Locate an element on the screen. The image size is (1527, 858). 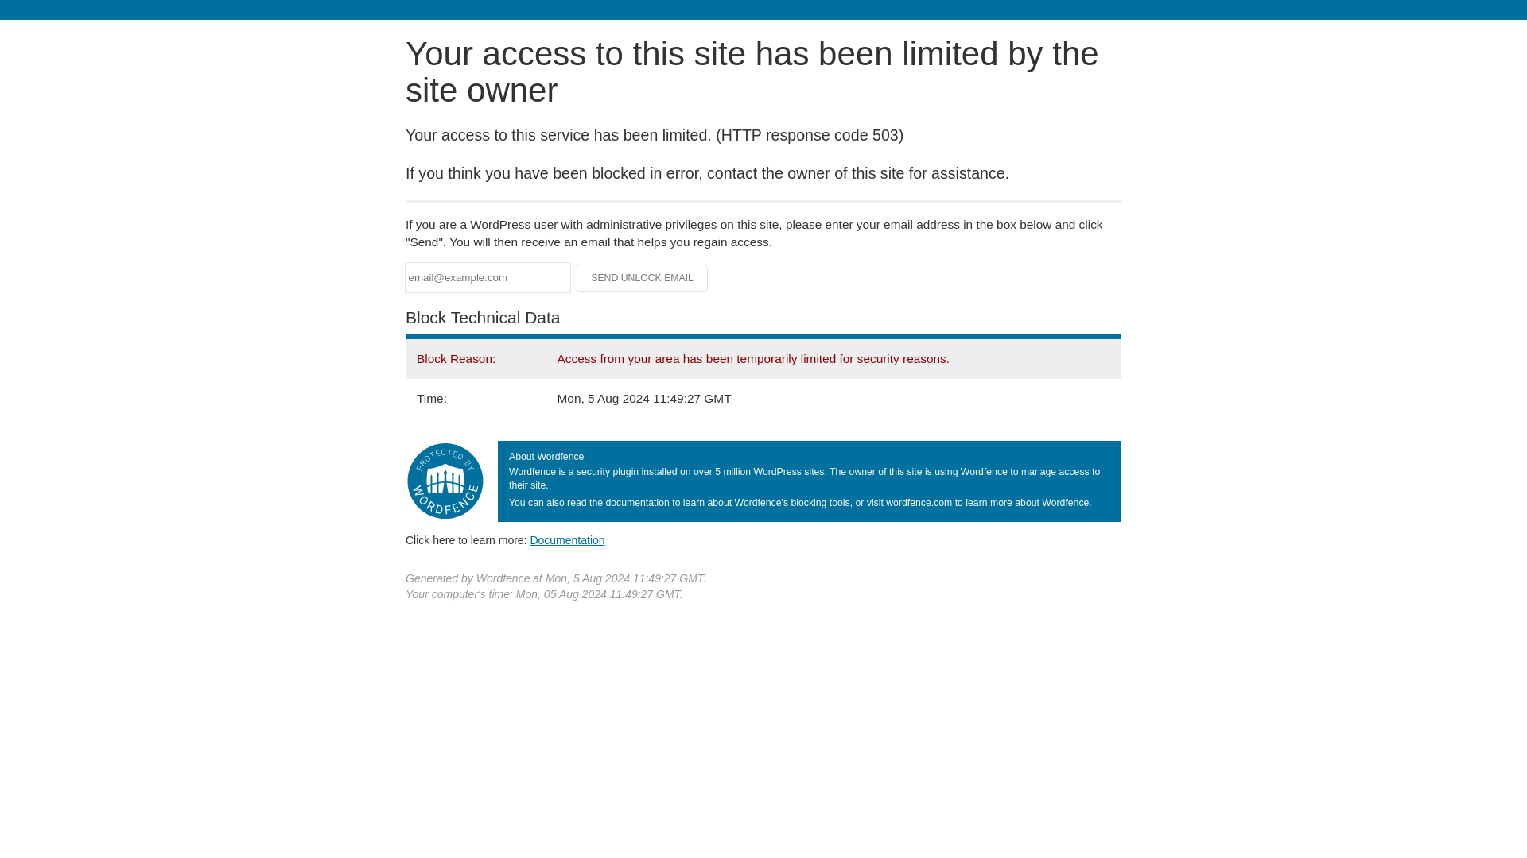
Documentation is located at coordinates (567, 539).